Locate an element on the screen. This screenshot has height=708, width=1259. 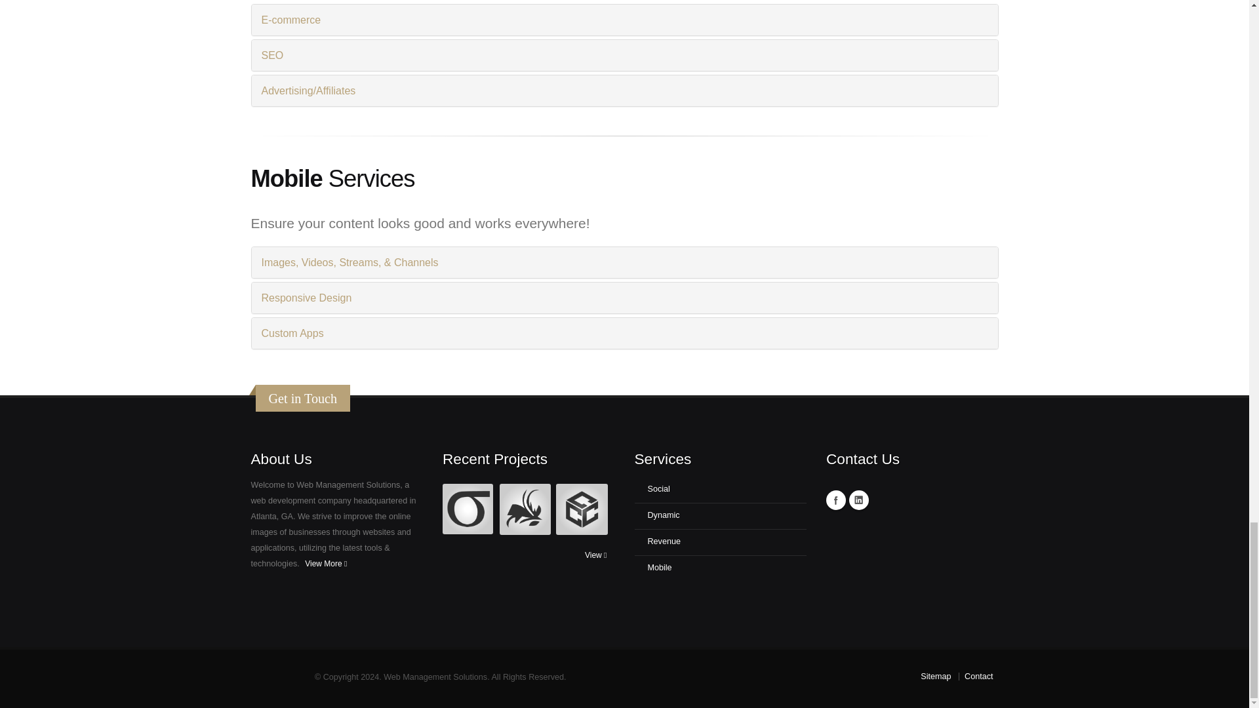
Class aptent taciti sociosqu ad litora torquent is located at coordinates (720, 542).